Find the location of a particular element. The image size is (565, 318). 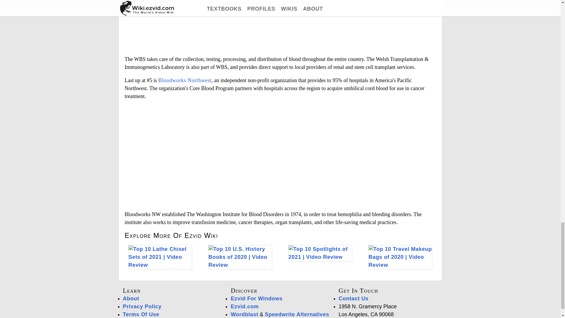

Wordblast is located at coordinates (244, 314).